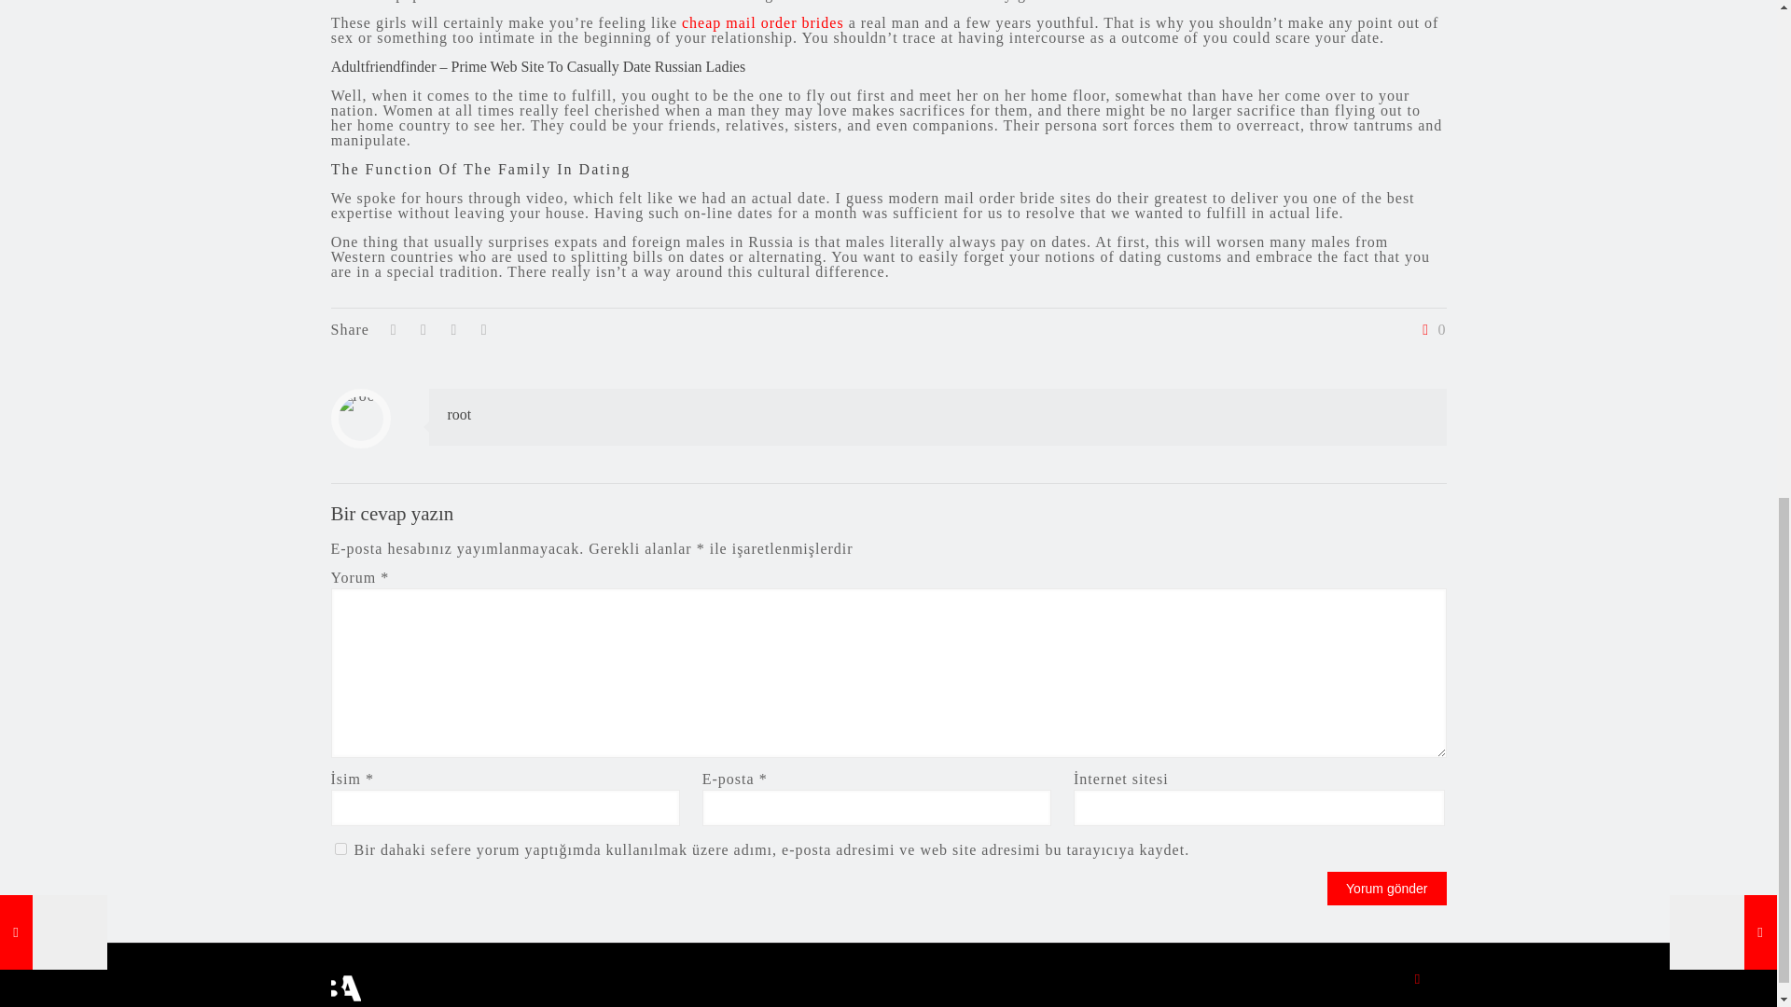 Image resolution: width=1791 pixels, height=1007 pixels. Describe the element at coordinates (340, 848) in the screenshot. I see `yes` at that location.